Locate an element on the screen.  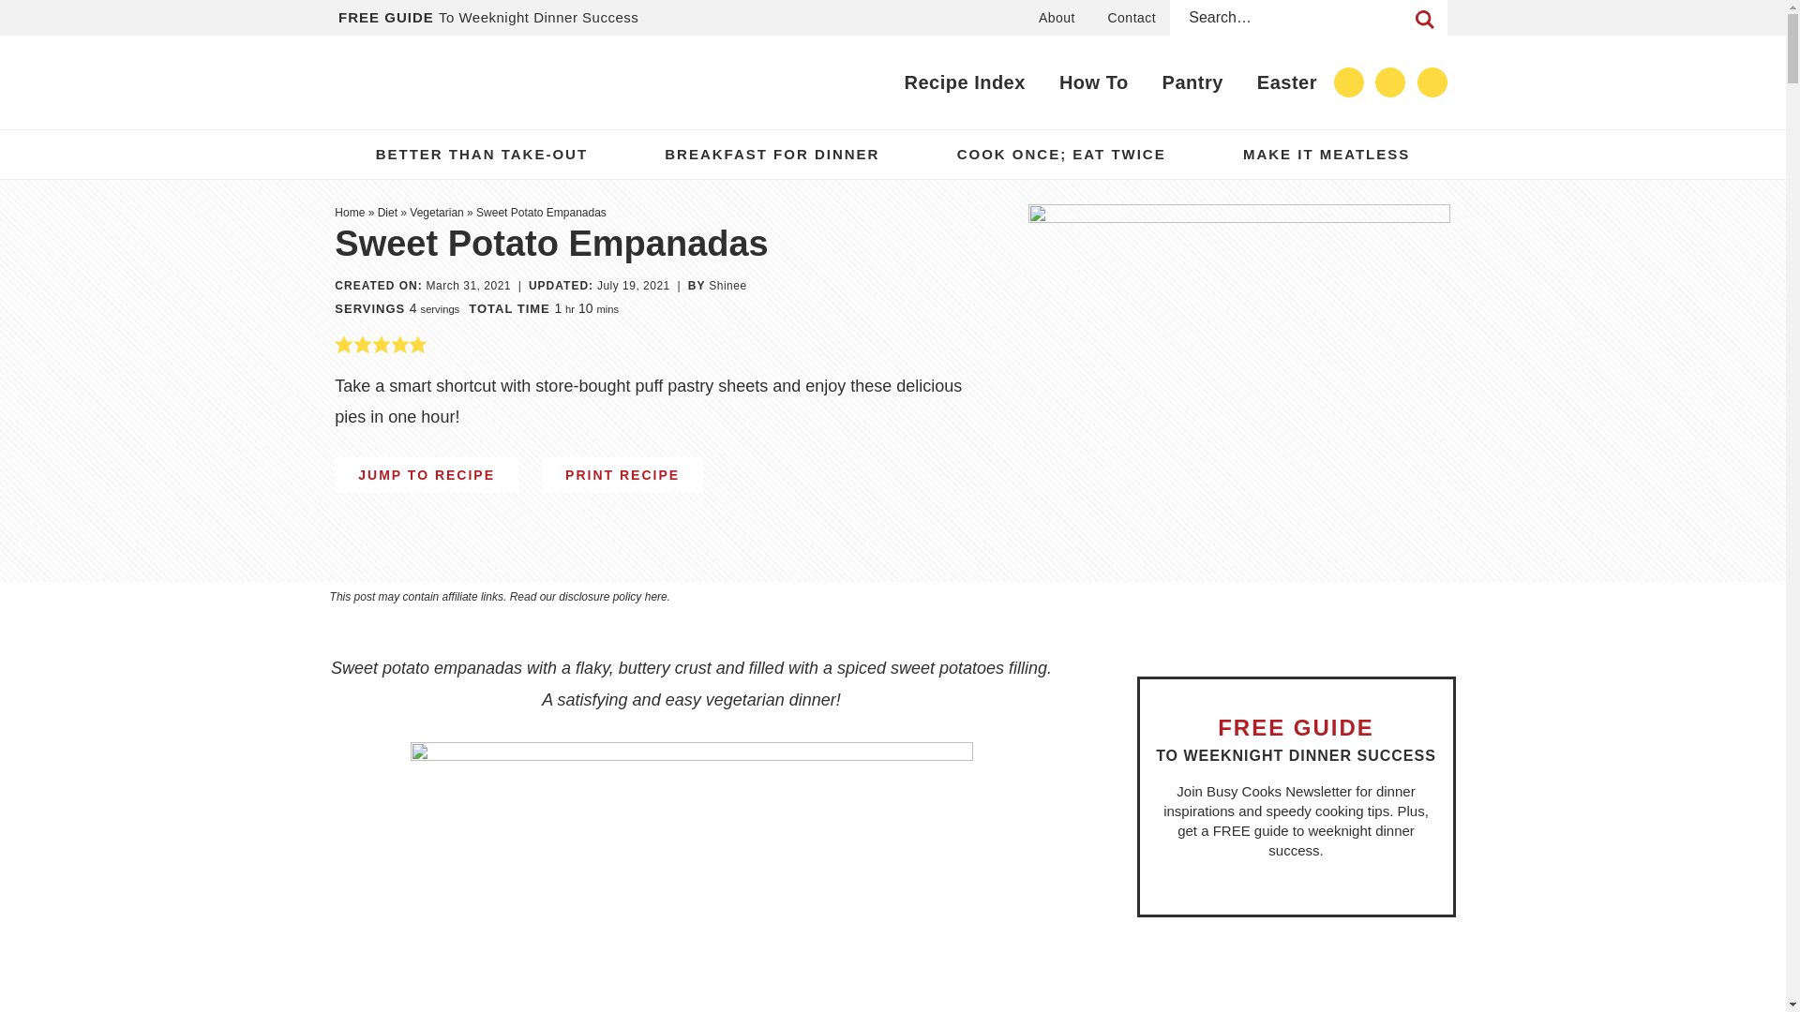
BETTER THAN TAKE-OUT is located at coordinates (482, 155).